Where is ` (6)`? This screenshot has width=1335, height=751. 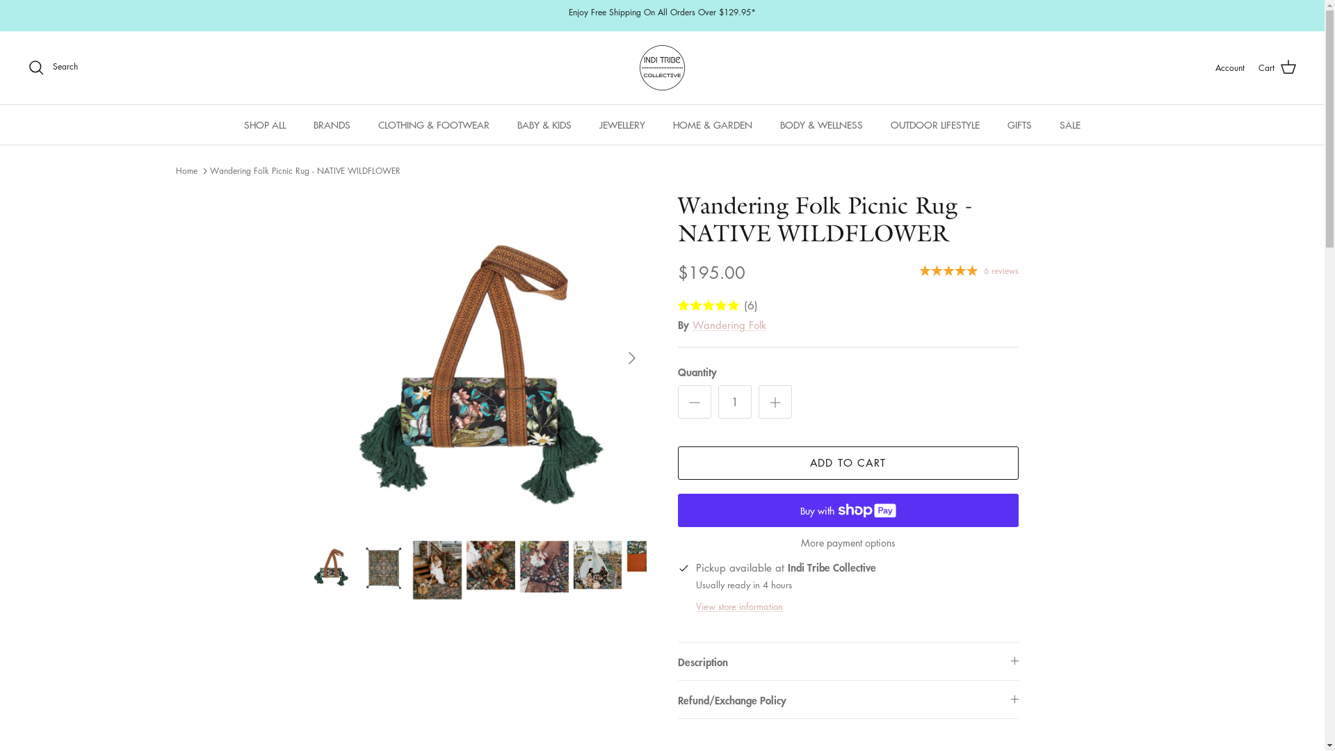  (6) is located at coordinates (848, 307).